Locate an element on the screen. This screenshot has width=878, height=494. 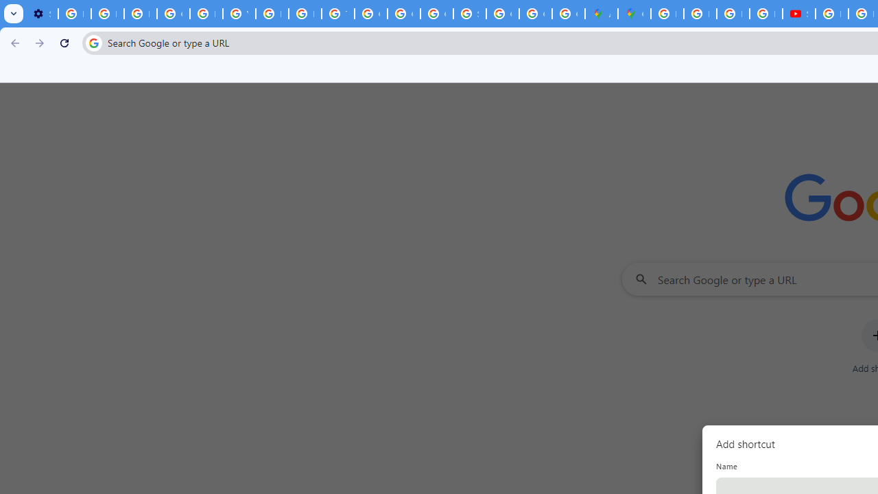
Privacy Help Center - Policies Help is located at coordinates (305, 14).